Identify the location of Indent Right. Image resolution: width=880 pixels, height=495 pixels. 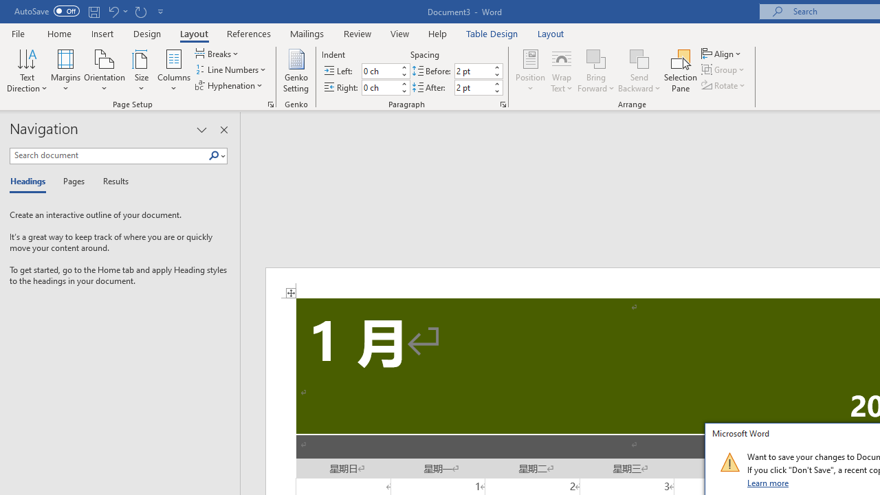
(379, 87).